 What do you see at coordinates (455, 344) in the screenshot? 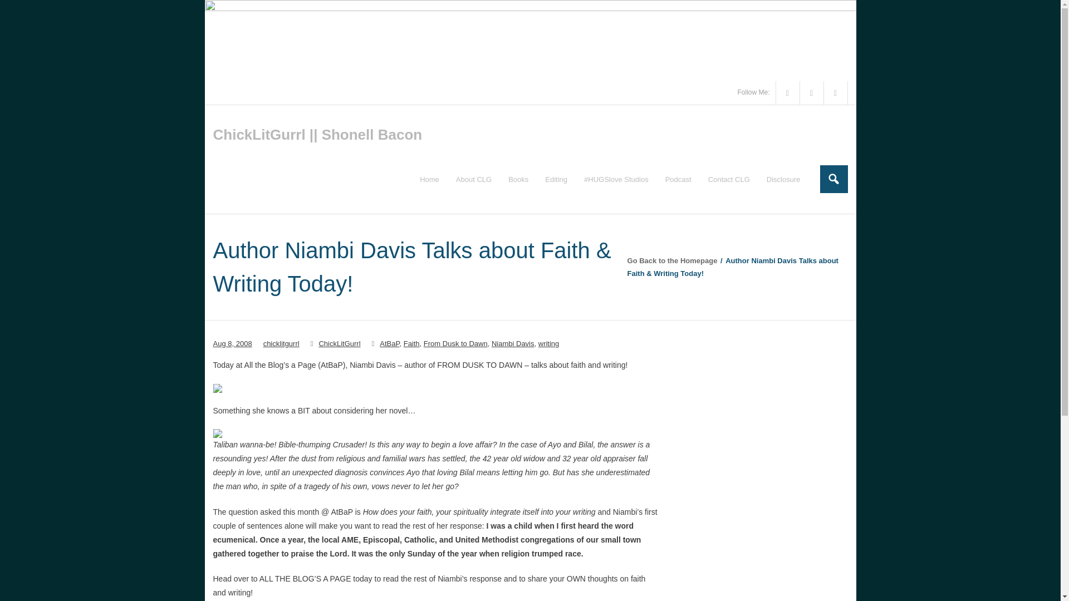
I see `From Dusk to Dawn` at bounding box center [455, 344].